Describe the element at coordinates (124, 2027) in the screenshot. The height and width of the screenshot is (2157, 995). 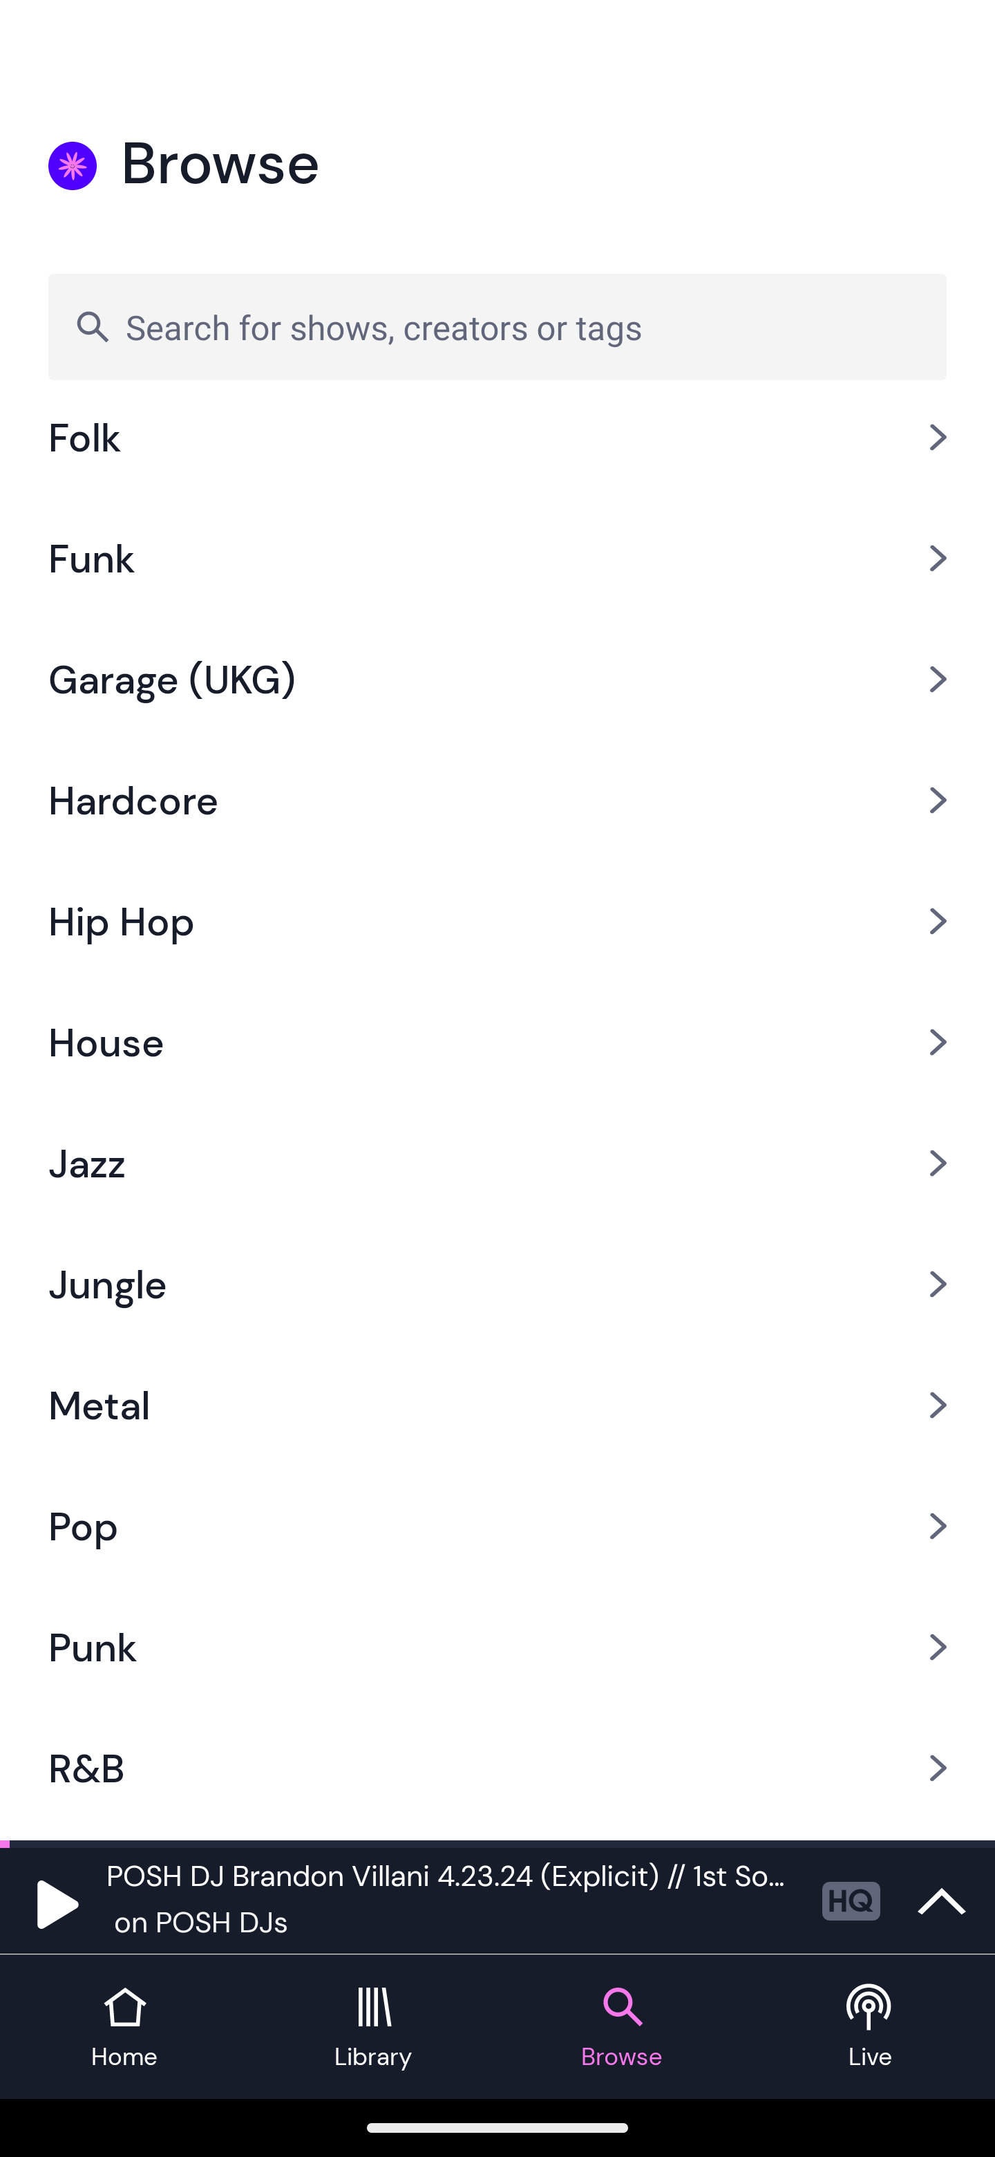
I see `Home tab Home` at that location.